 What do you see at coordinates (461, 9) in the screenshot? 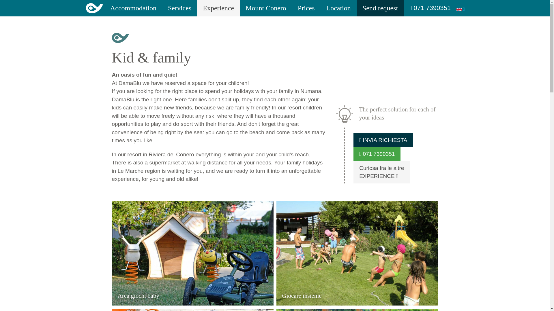
I see `Services` at bounding box center [461, 9].